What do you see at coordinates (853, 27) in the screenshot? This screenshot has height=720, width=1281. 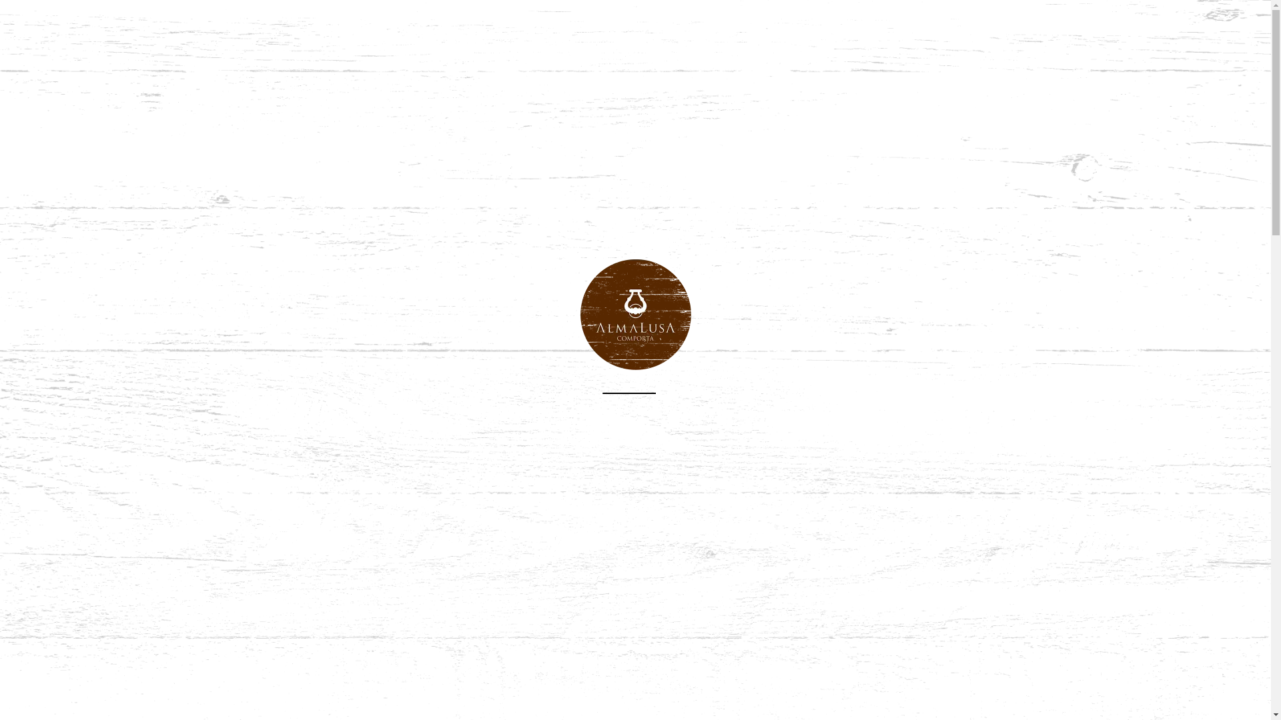 I see `CONCIERGE` at bounding box center [853, 27].